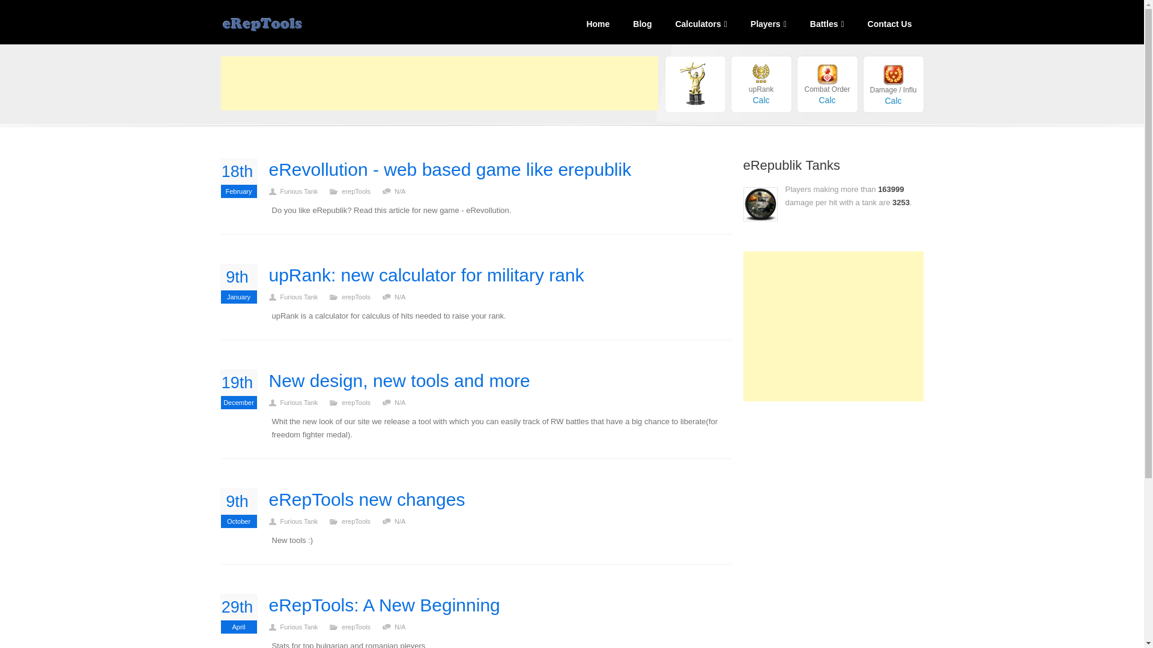 The height and width of the screenshot is (648, 1153). I want to click on Home, so click(597, 24).